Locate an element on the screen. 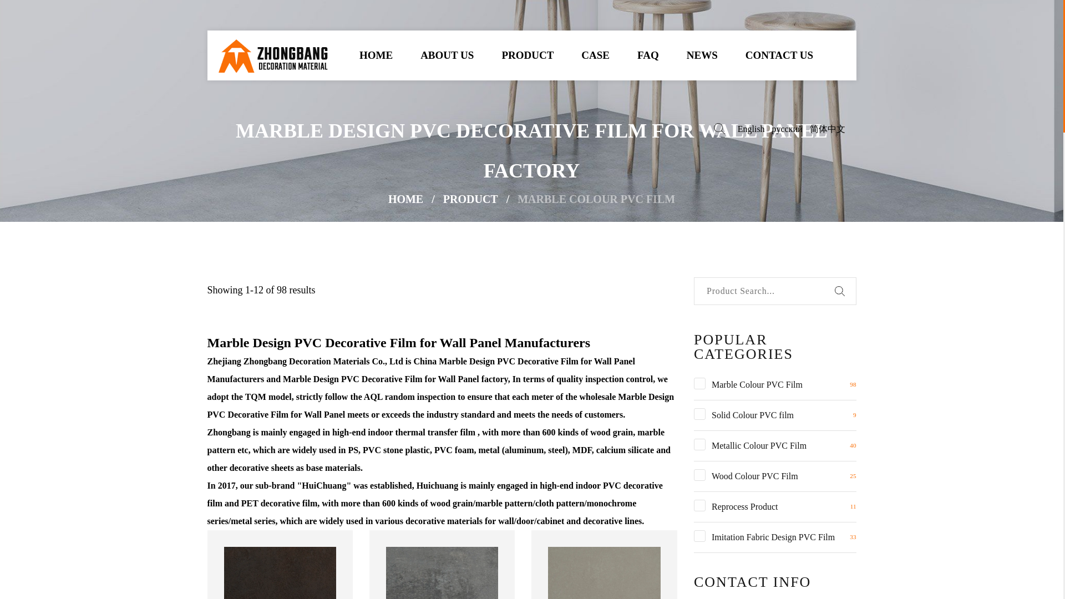  PRODUCT is located at coordinates (528, 55).